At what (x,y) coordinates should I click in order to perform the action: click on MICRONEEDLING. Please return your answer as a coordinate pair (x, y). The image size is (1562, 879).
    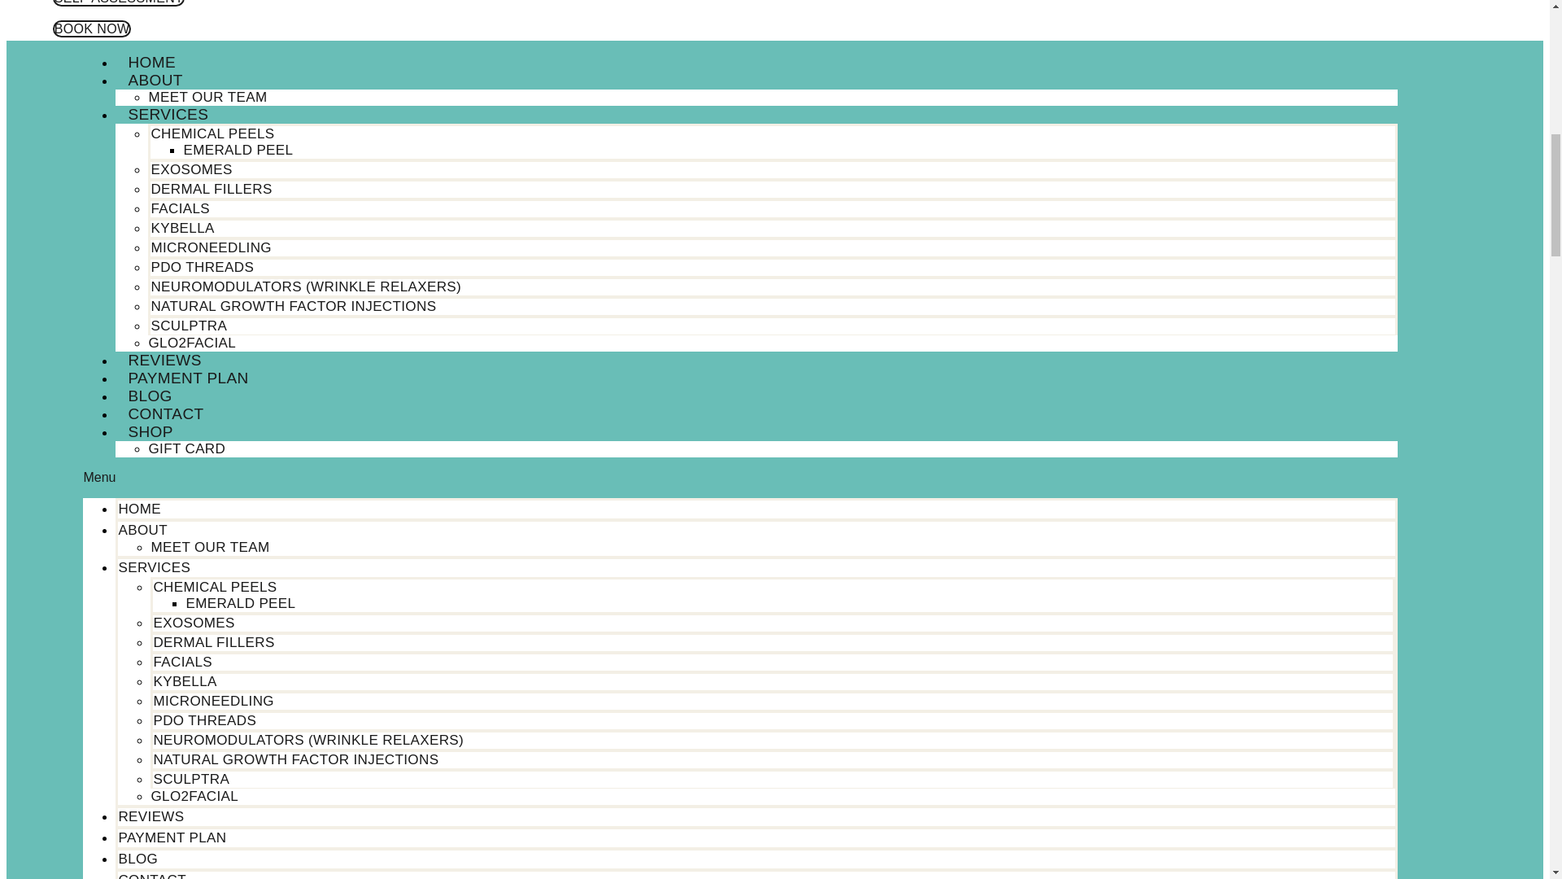
    Looking at the image, I should click on (211, 247).